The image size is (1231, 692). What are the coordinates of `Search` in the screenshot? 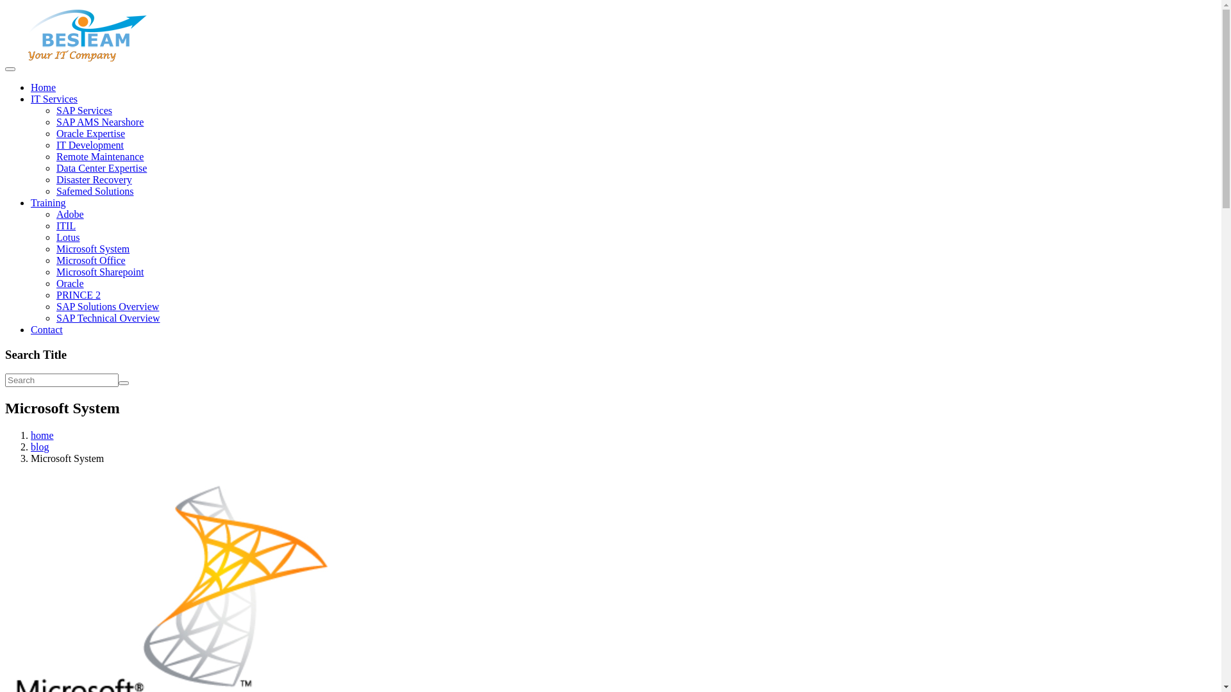 It's located at (124, 383).